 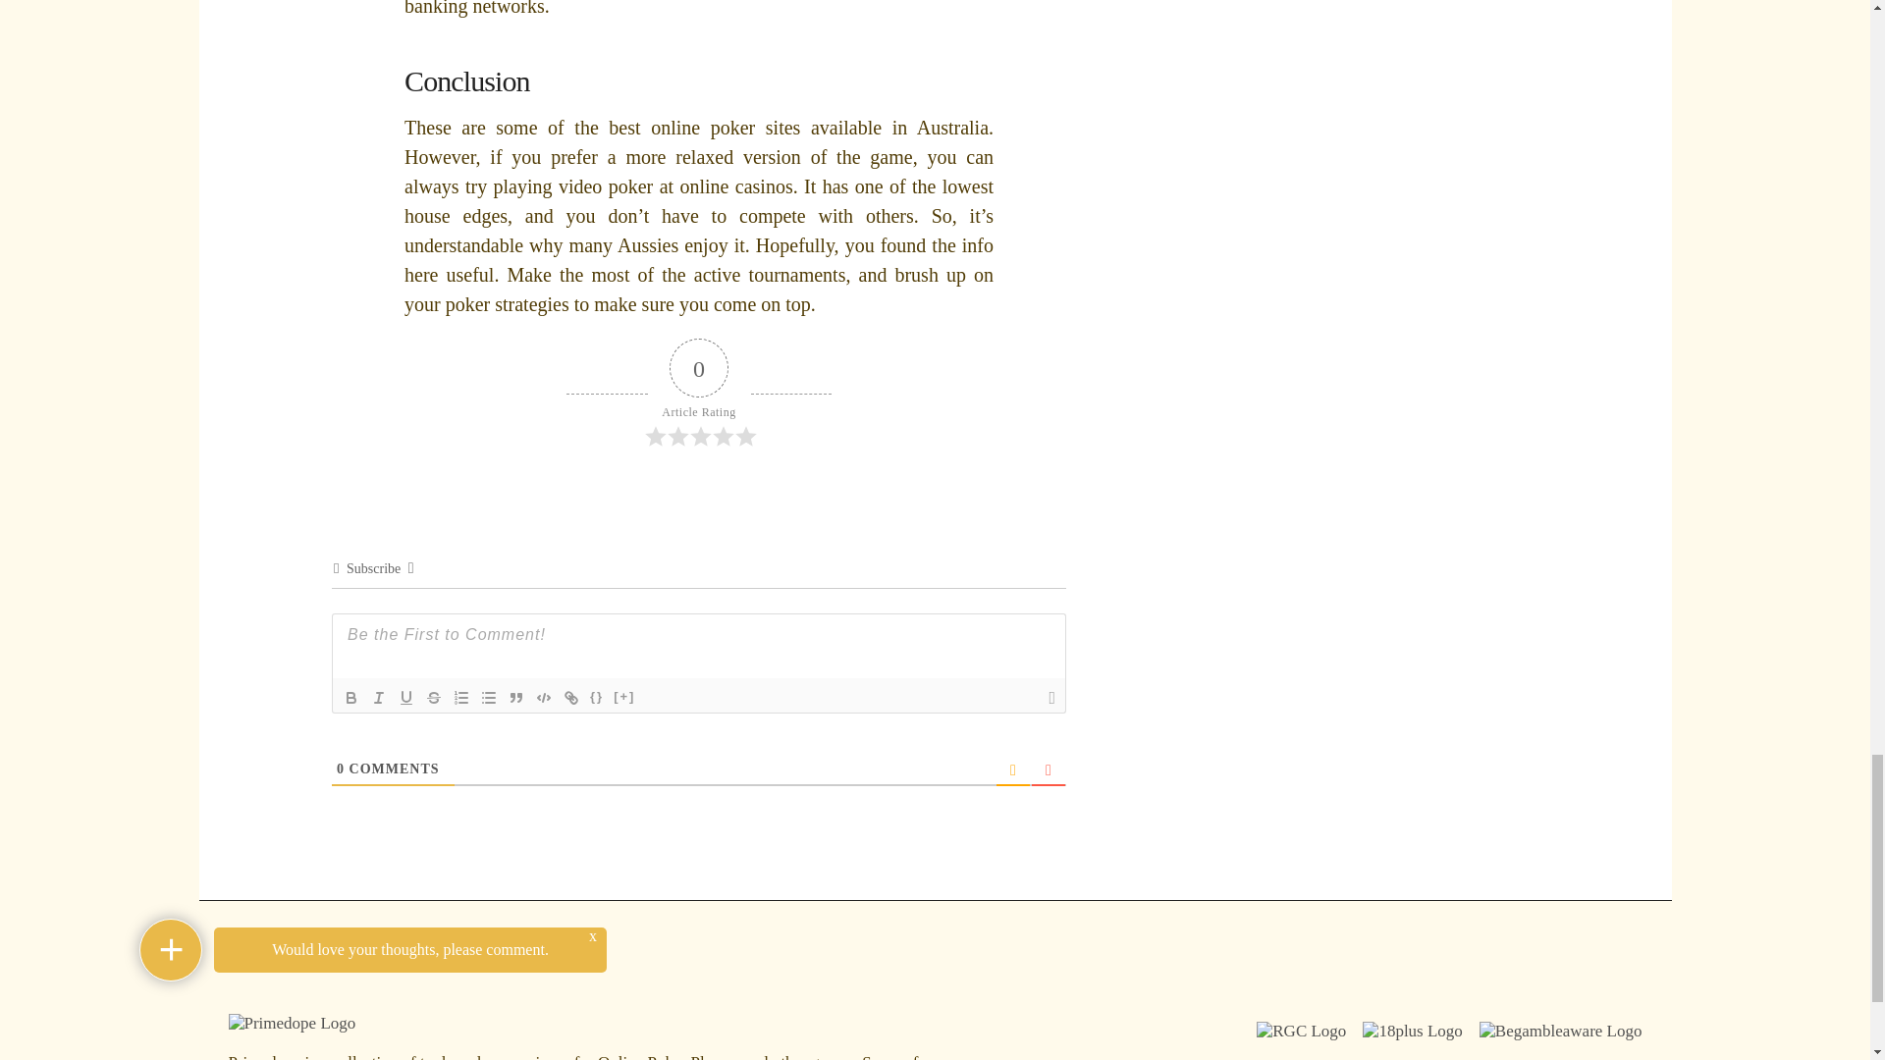 What do you see at coordinates (489, 697) in the screenshot?
I see `Unordered List` at bounding box center [489, 697].